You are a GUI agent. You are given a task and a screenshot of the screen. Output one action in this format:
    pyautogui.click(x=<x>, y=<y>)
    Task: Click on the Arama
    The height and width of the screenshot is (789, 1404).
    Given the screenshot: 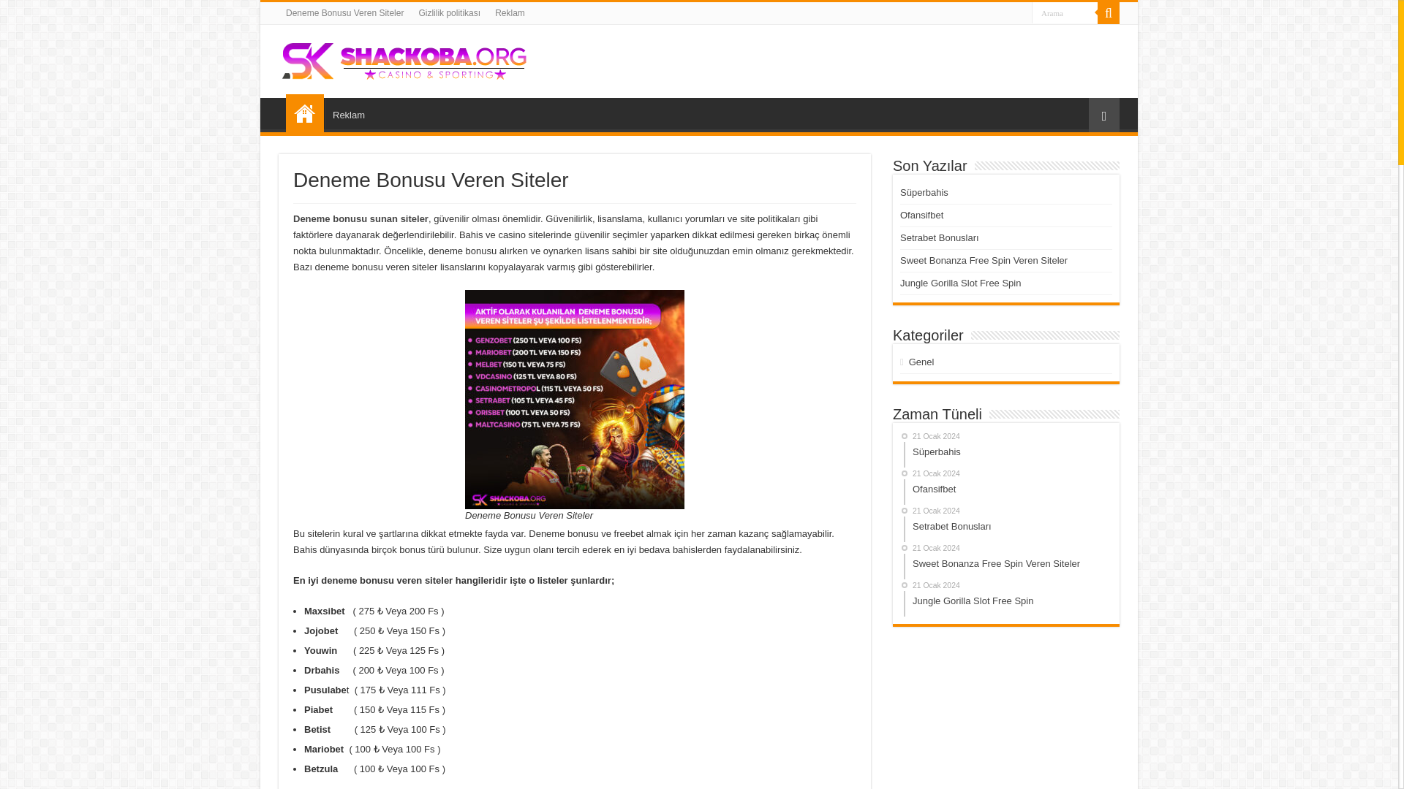 What is the action you would take?
    pyautogui.click(x=1065, y=13)
    